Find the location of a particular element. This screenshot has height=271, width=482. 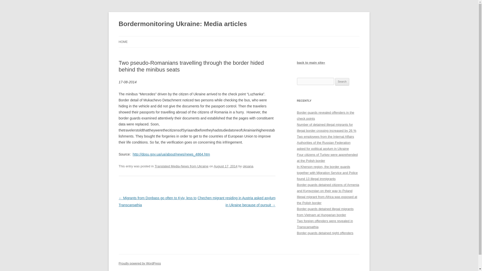

Illegal migrant from Africa was exposed at the Polish border is located at coordinates (327, 200).